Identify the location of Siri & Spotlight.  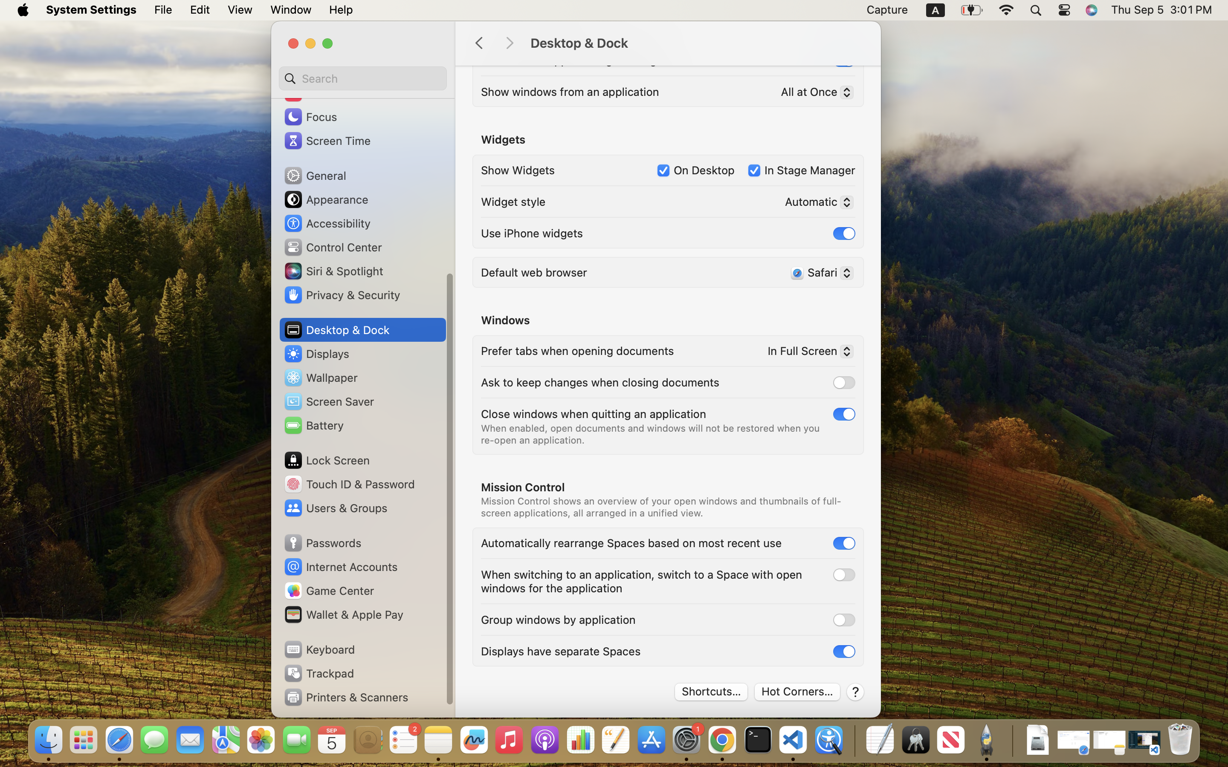
(333, 271).